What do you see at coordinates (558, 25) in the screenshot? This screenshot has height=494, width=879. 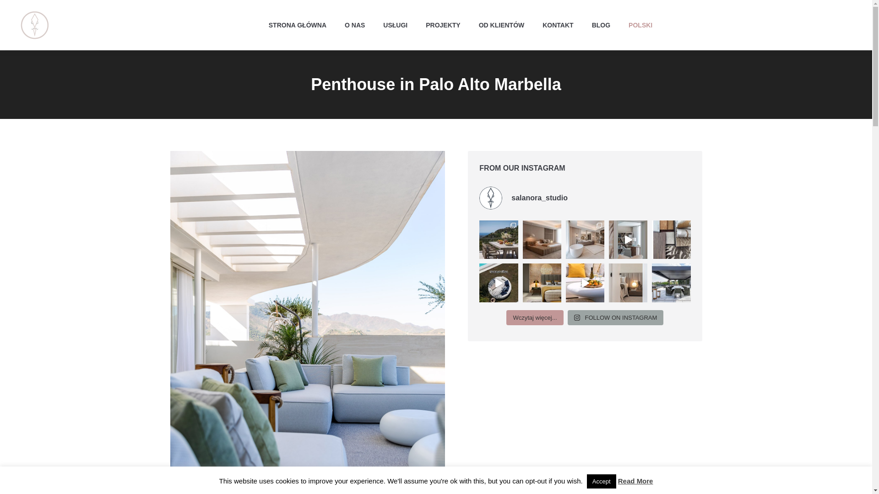 I see `KONTAKT` at bounding box center [558, 25].